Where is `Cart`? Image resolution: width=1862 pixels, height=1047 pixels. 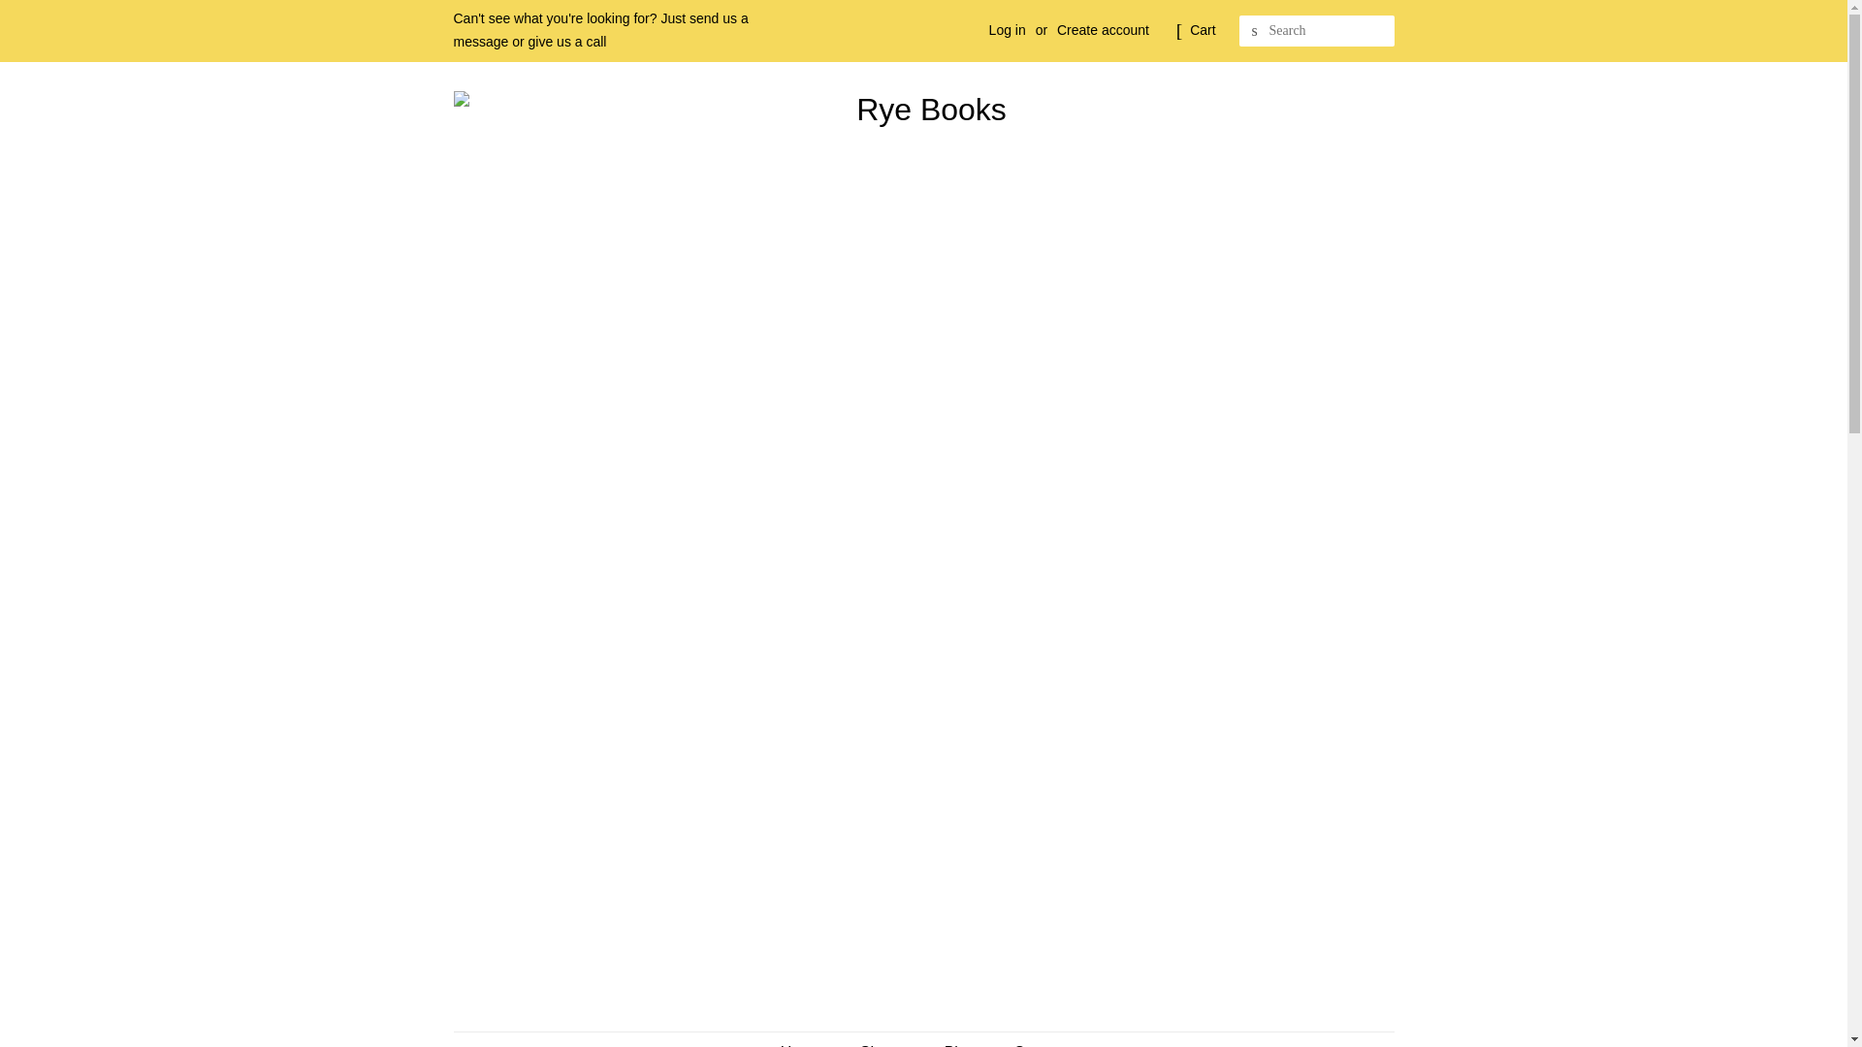 Cart is located at coordinates (1203, 31).